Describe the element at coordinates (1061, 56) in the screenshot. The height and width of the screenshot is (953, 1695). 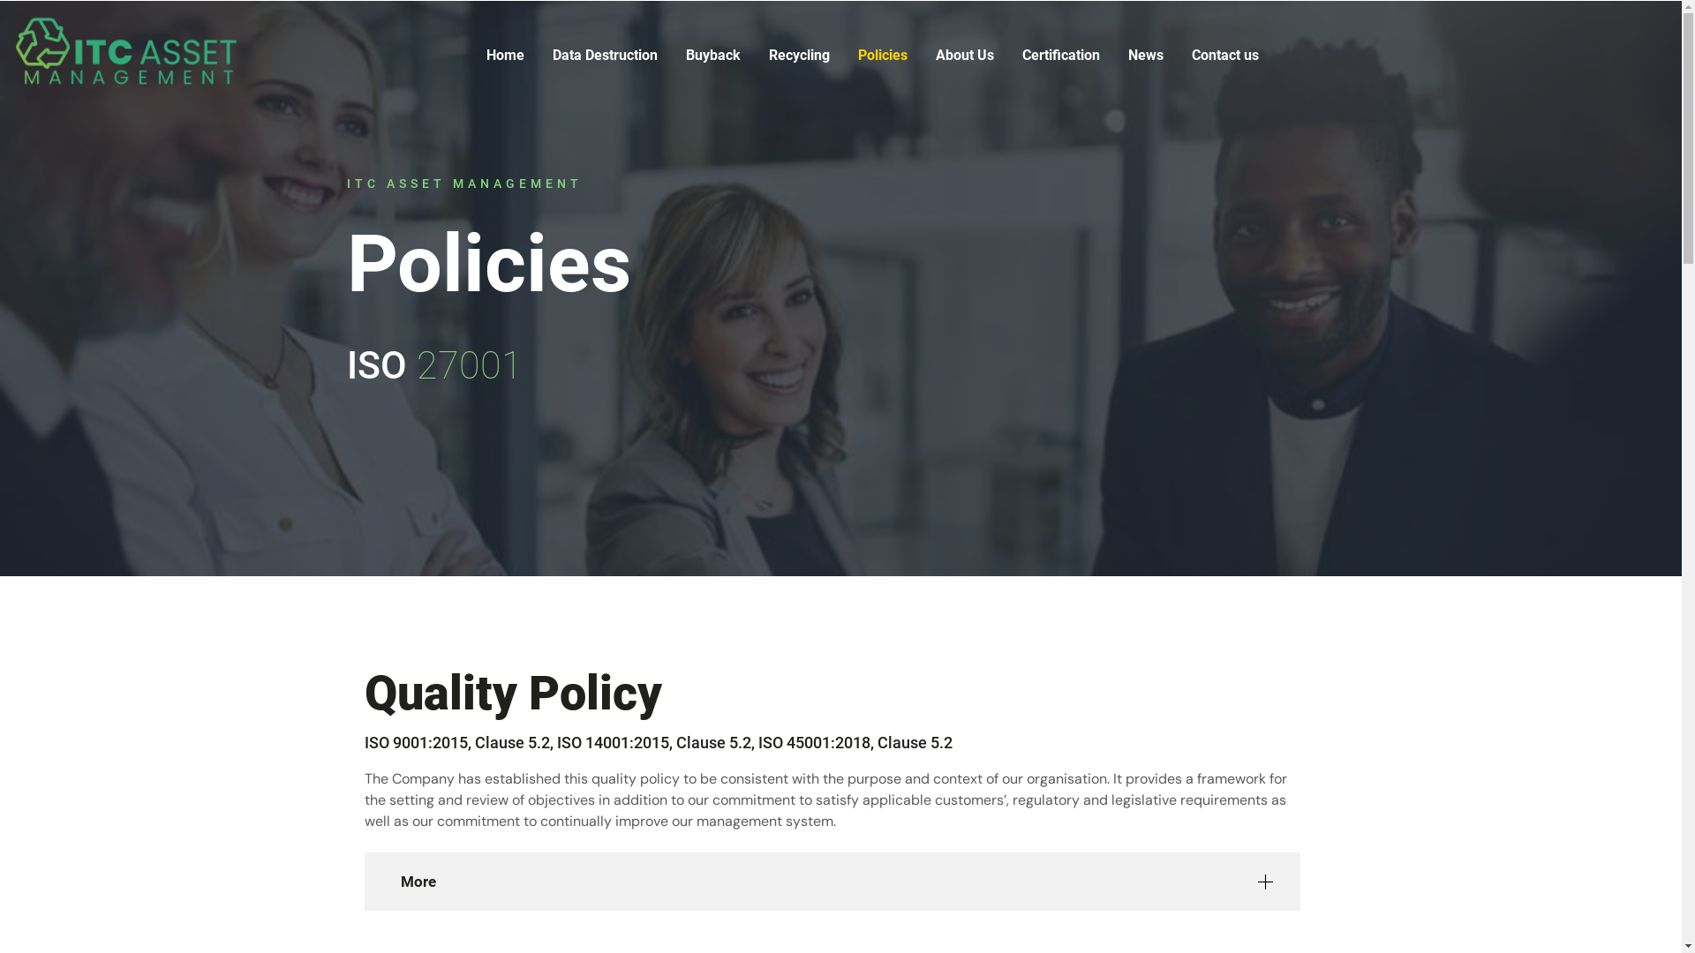
I see `Certification` at that location.